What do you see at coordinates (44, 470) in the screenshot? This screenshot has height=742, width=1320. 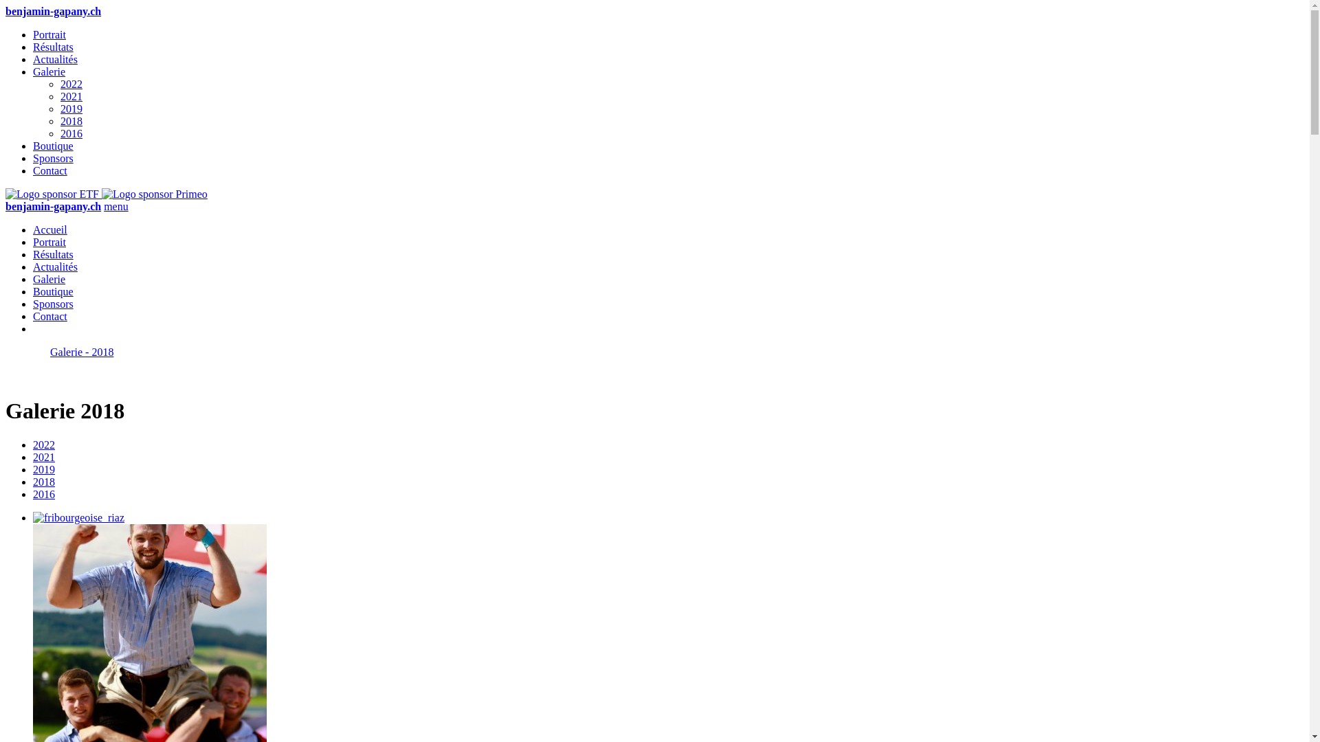 I see `2019` at bounding box center [44, 470].